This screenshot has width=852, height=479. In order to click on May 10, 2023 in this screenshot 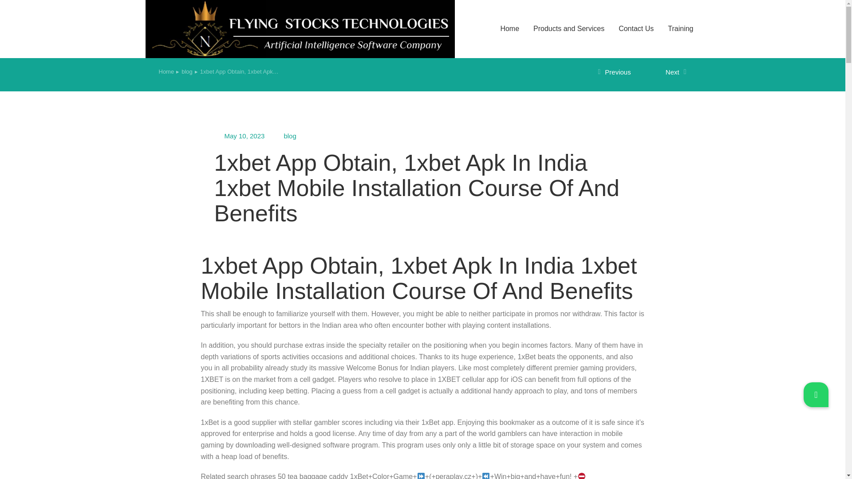, I will do `click(245, 136)`.